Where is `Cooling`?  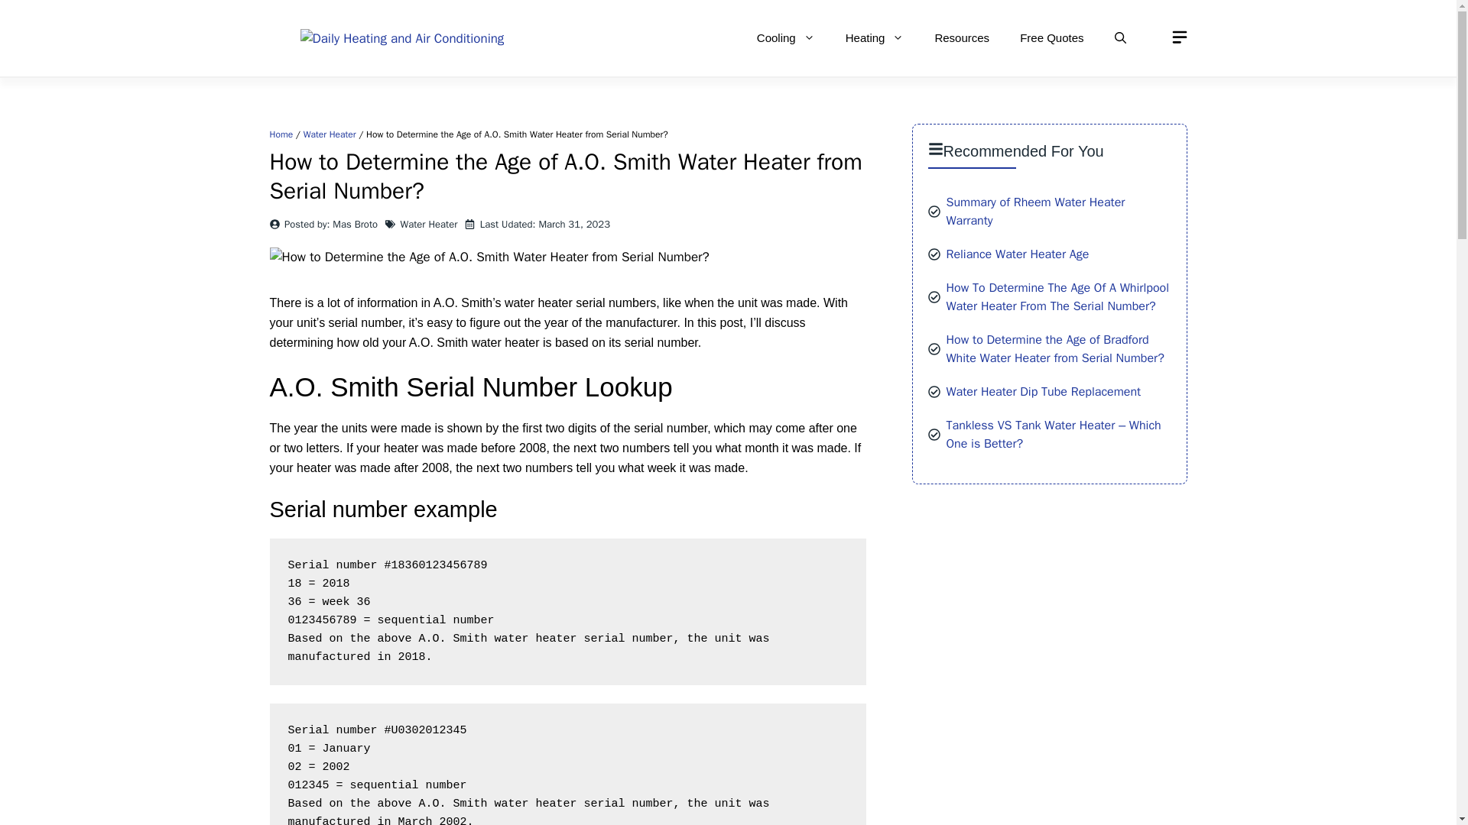 Cooling is located at coordinates (786, 38).